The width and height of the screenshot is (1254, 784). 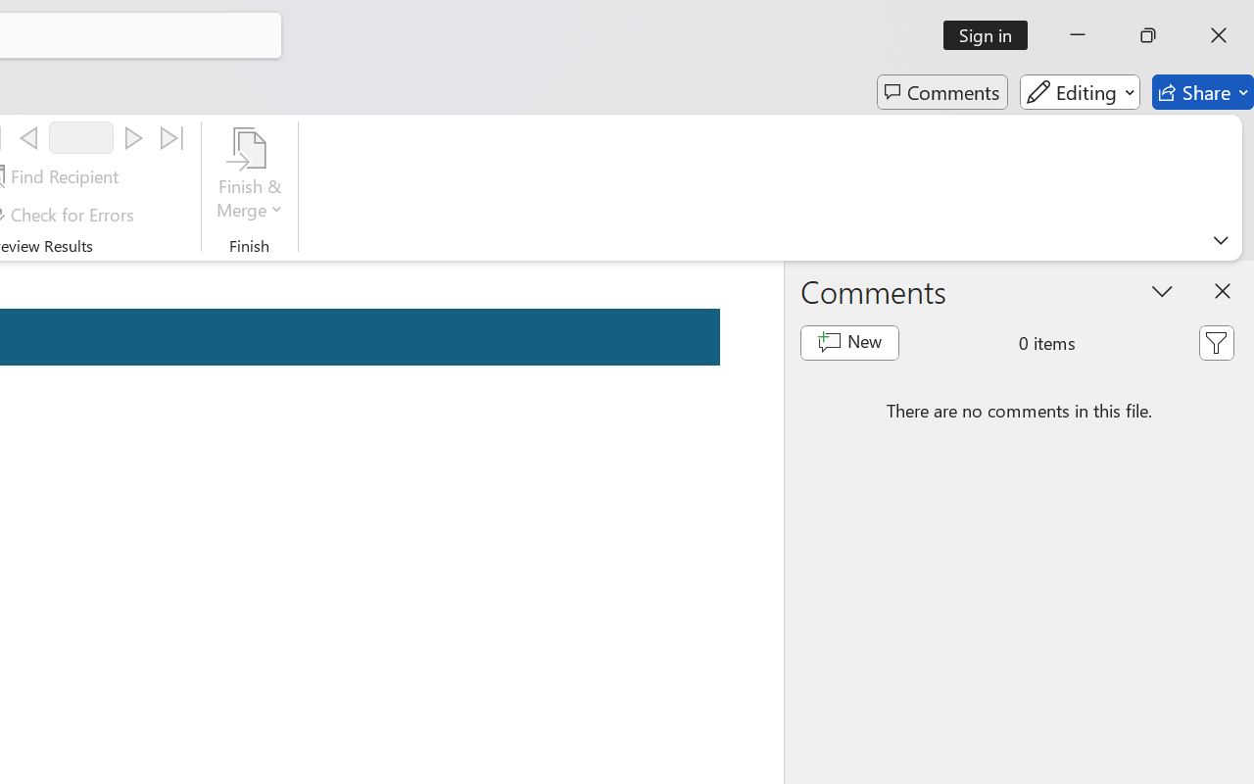 What do you see at coordinates (133, 138) in the screenshot?
I see `Next` at bounding box center [133, 138].